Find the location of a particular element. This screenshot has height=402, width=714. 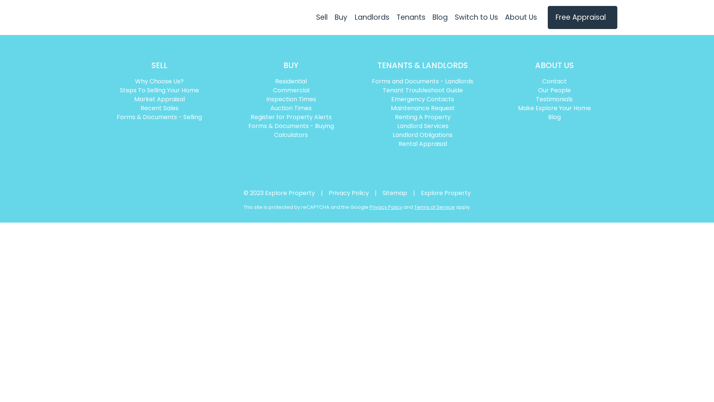

Landlord Obligations is located at coordinates (423, 135).